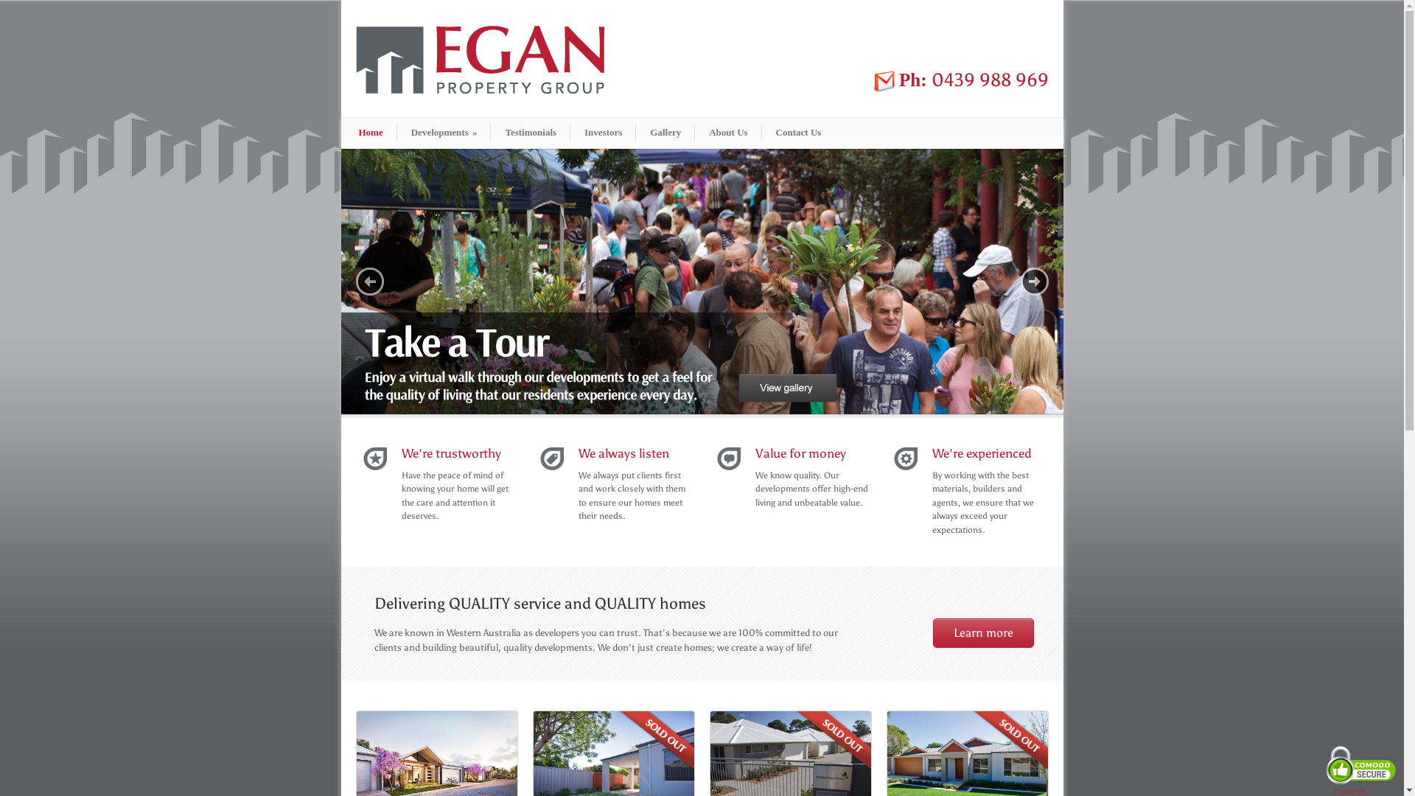  I want to click on About Us, so click(728, 133).